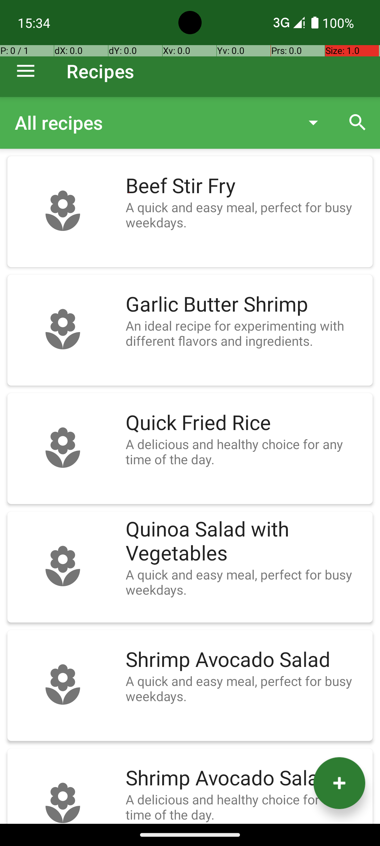 The width and height of the screenshot is (380, 846). I want to click on An ideal recipe for experimenting with different flavors and ingredients., so click(246, 333).